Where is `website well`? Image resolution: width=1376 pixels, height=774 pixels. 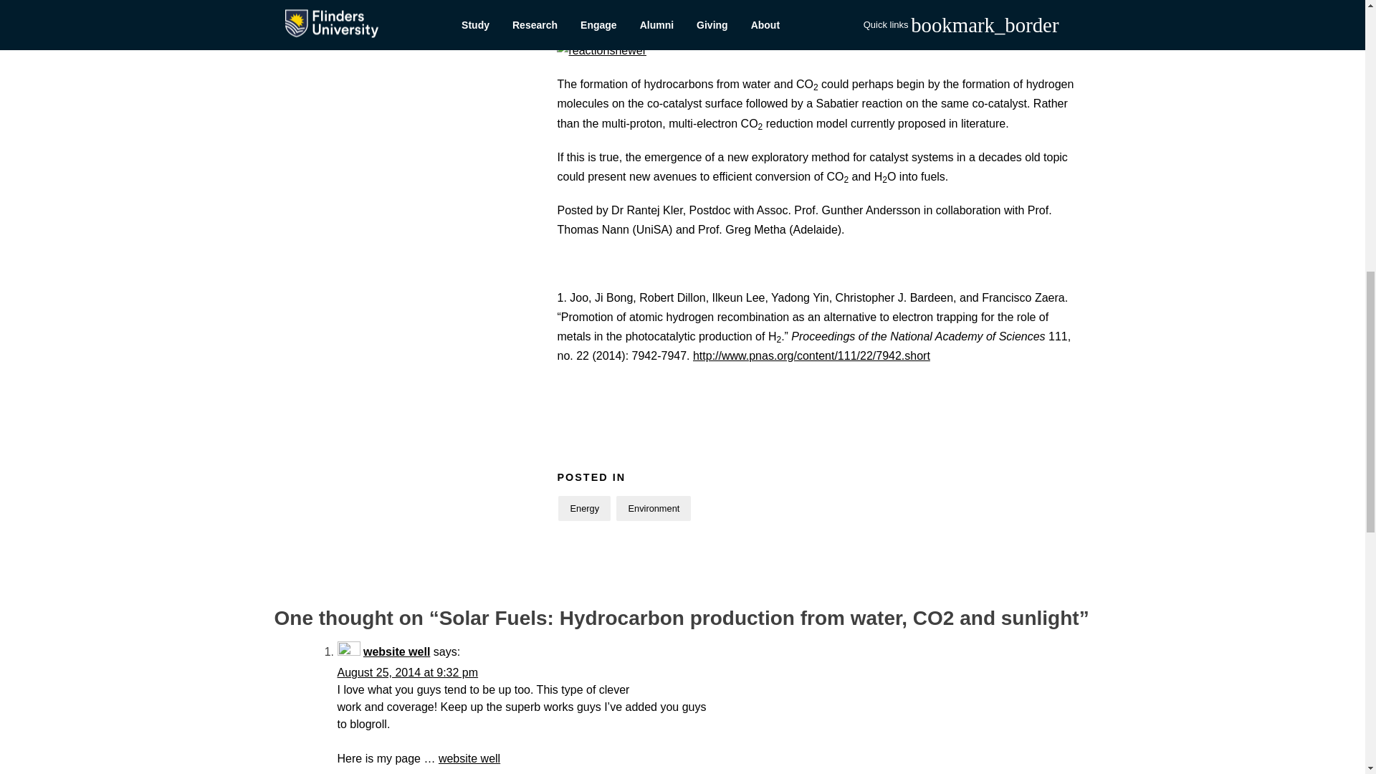 website well is located at coordinates (469, 758).